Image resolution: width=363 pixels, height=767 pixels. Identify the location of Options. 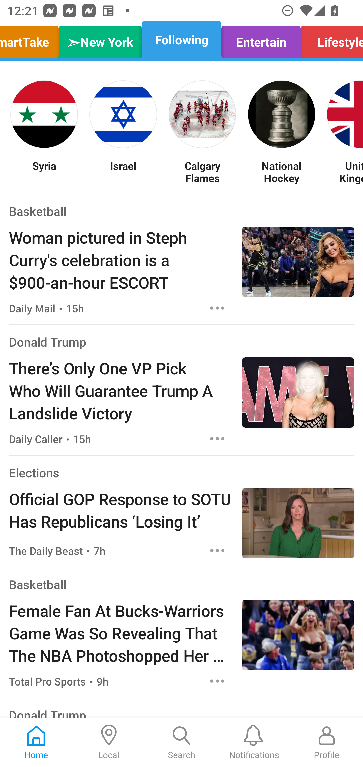
(217, 308).